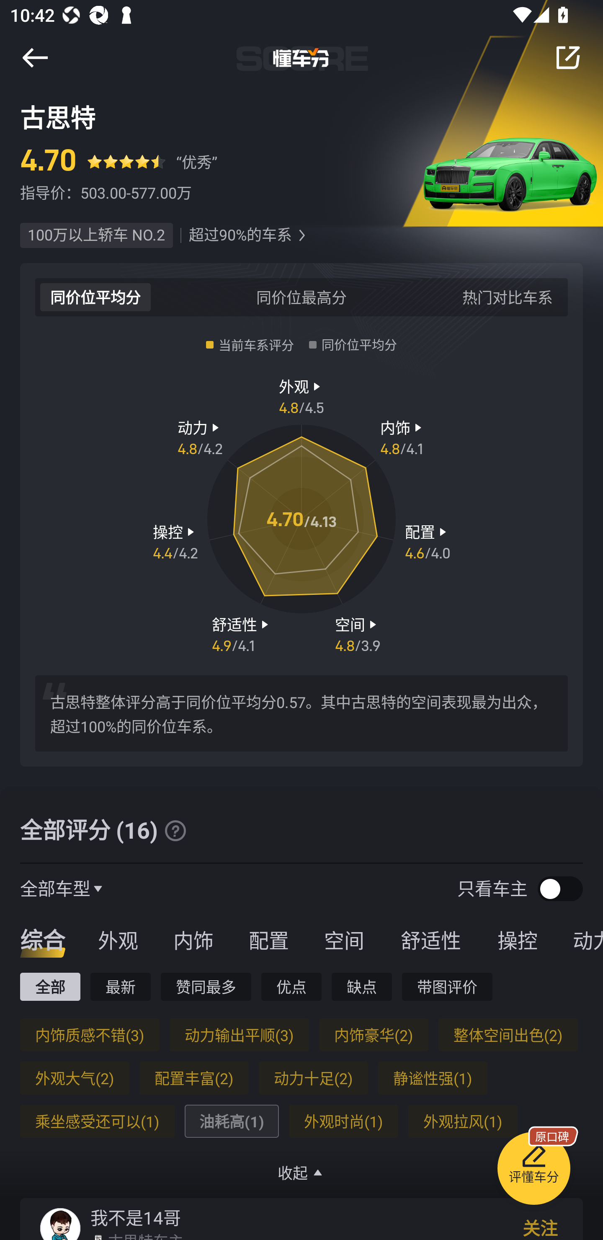 This screenshot has height=1240, width=603. Describe the element at coordinates (97, 1121) in the screenshot. I see `乘坐感受还可以(1)` at that location.